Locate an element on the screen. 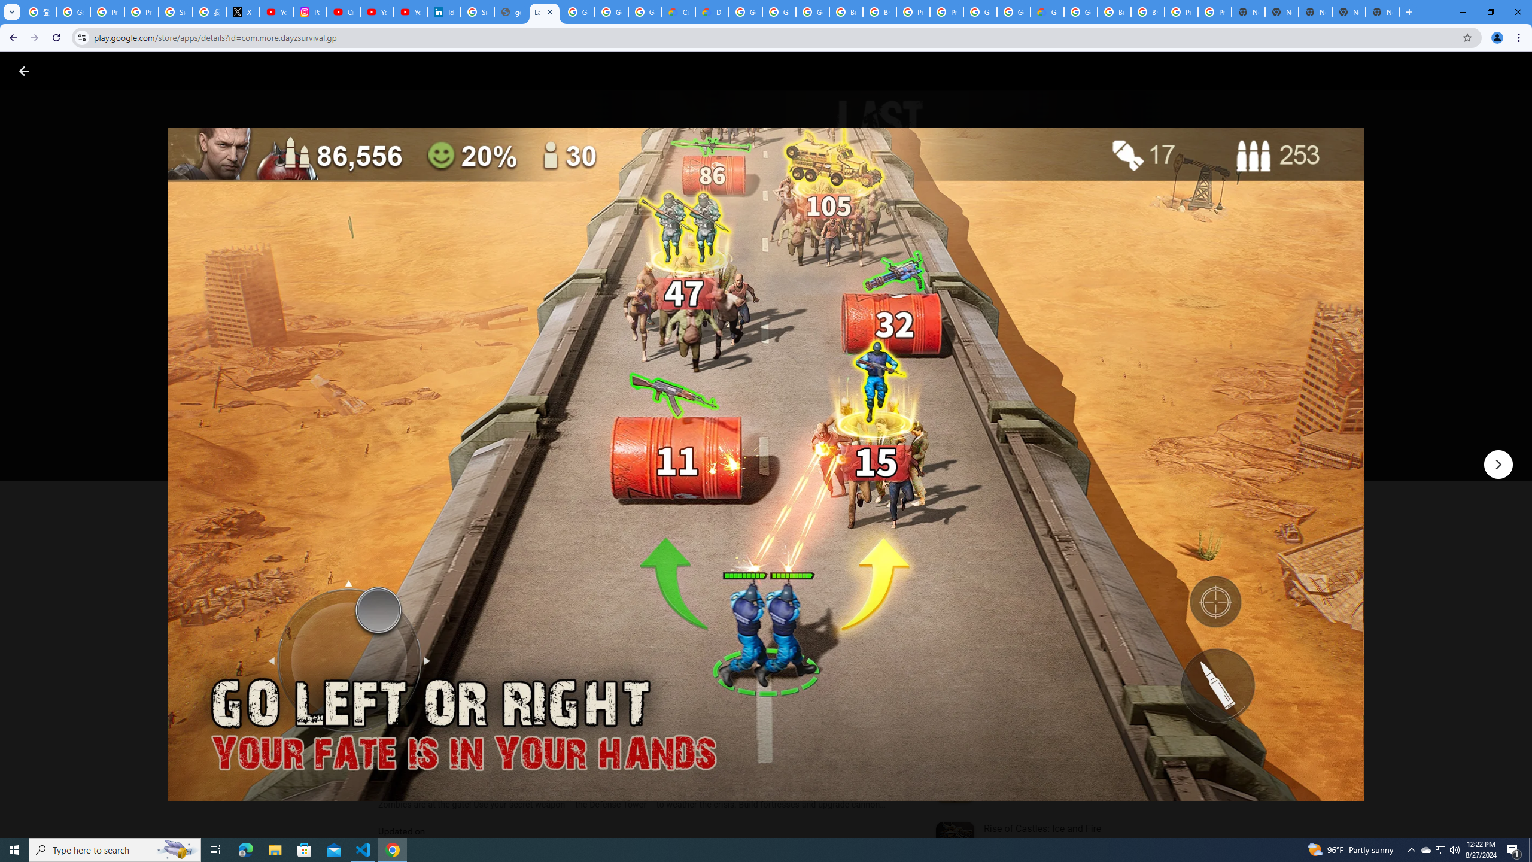  Privacy Help Center - Policies Help is located at coordinates (141, 12).